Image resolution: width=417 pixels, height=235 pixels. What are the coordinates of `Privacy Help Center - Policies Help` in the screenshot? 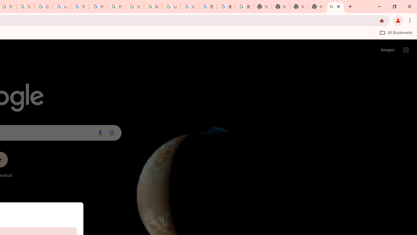 It's located at (98, 7).